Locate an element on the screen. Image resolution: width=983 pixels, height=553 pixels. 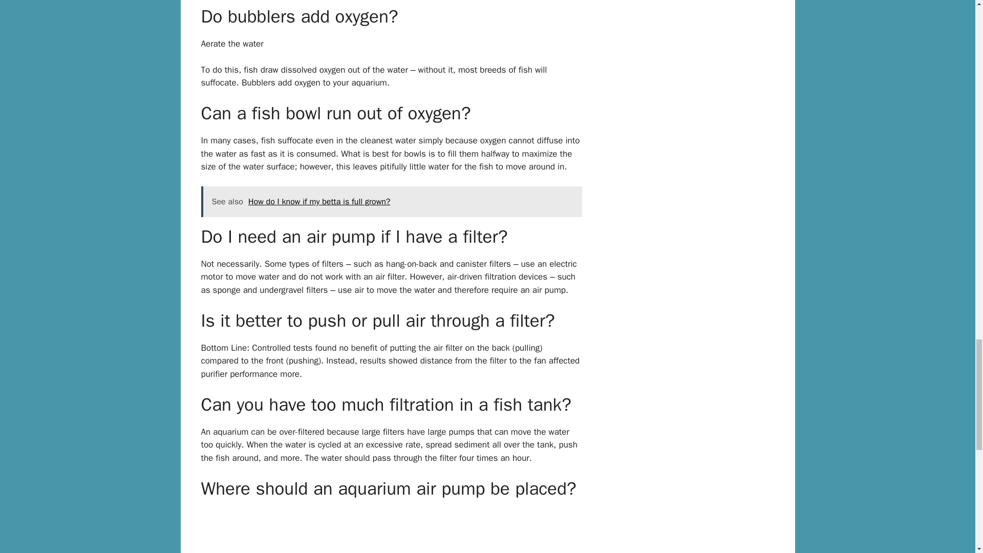
Where should an aquarium air pump be placed? is located at coordinates (391, 531).